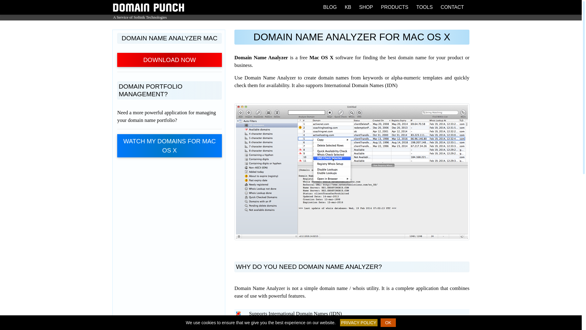  I want to click on WATCH MY DOMAINS FOR MAC OS X, so click(170, 145).